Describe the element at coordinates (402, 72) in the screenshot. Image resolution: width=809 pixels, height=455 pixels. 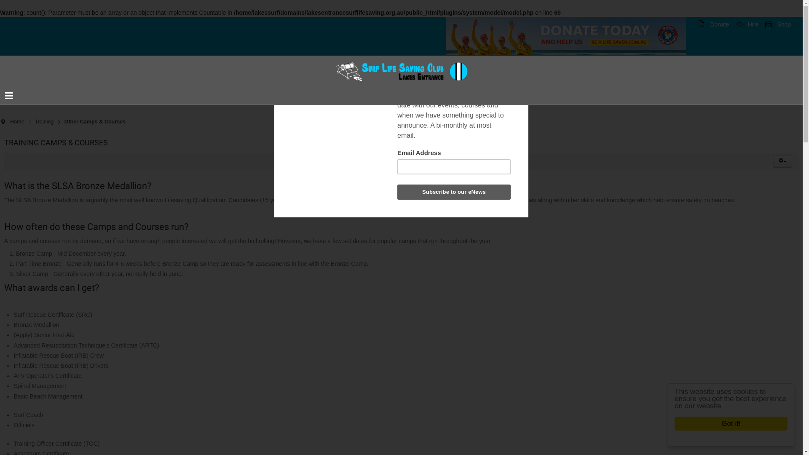
I see `Saving Lives Since 1956` at that location.